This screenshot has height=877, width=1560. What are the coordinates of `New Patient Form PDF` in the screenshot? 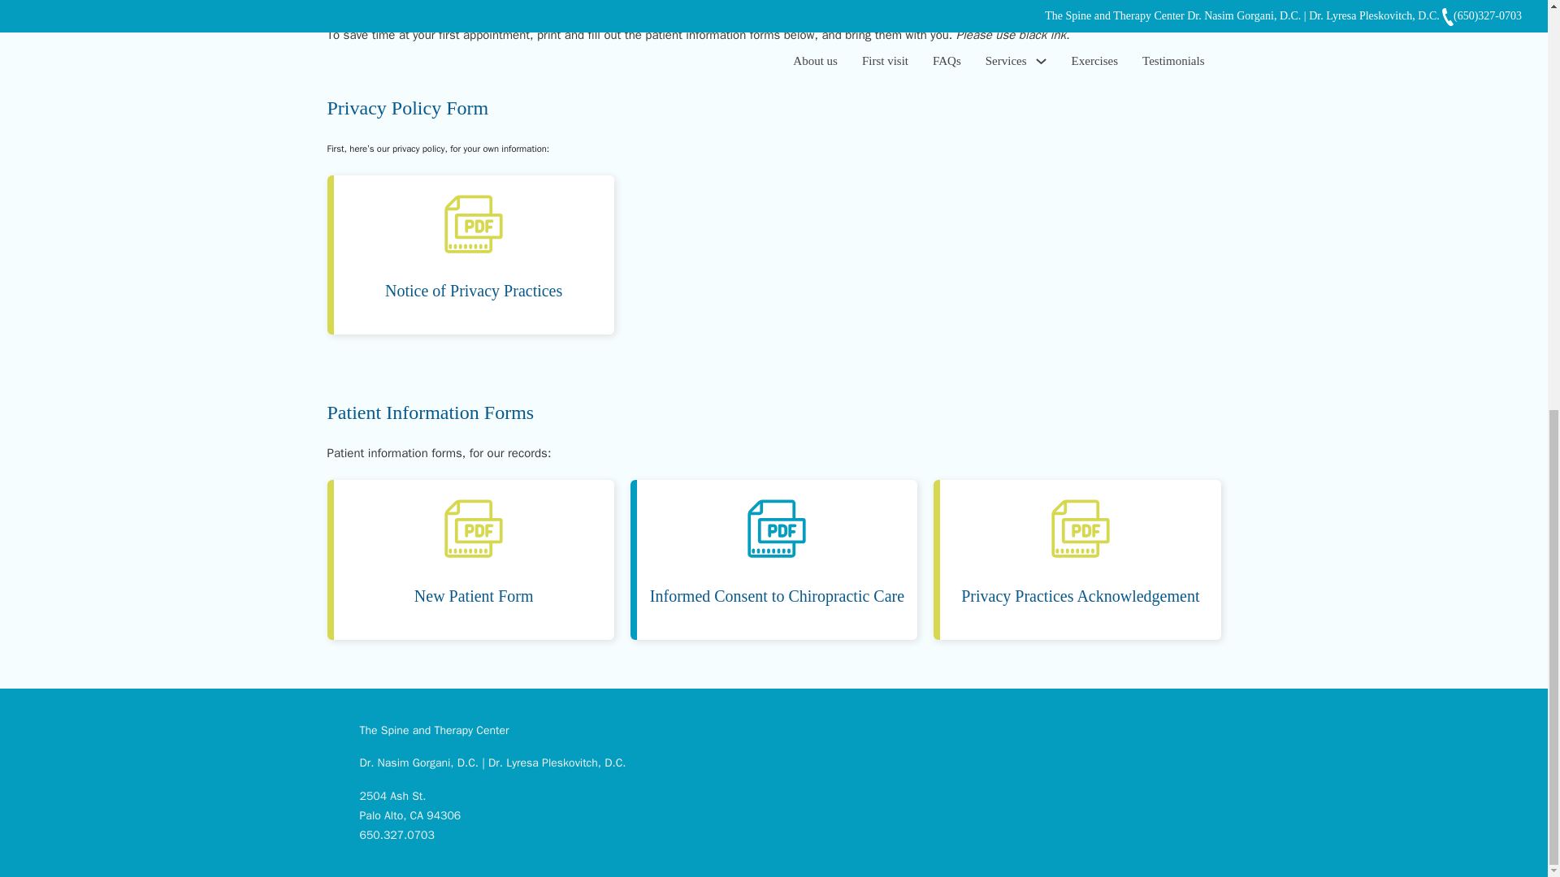 It's located at (474, 596).